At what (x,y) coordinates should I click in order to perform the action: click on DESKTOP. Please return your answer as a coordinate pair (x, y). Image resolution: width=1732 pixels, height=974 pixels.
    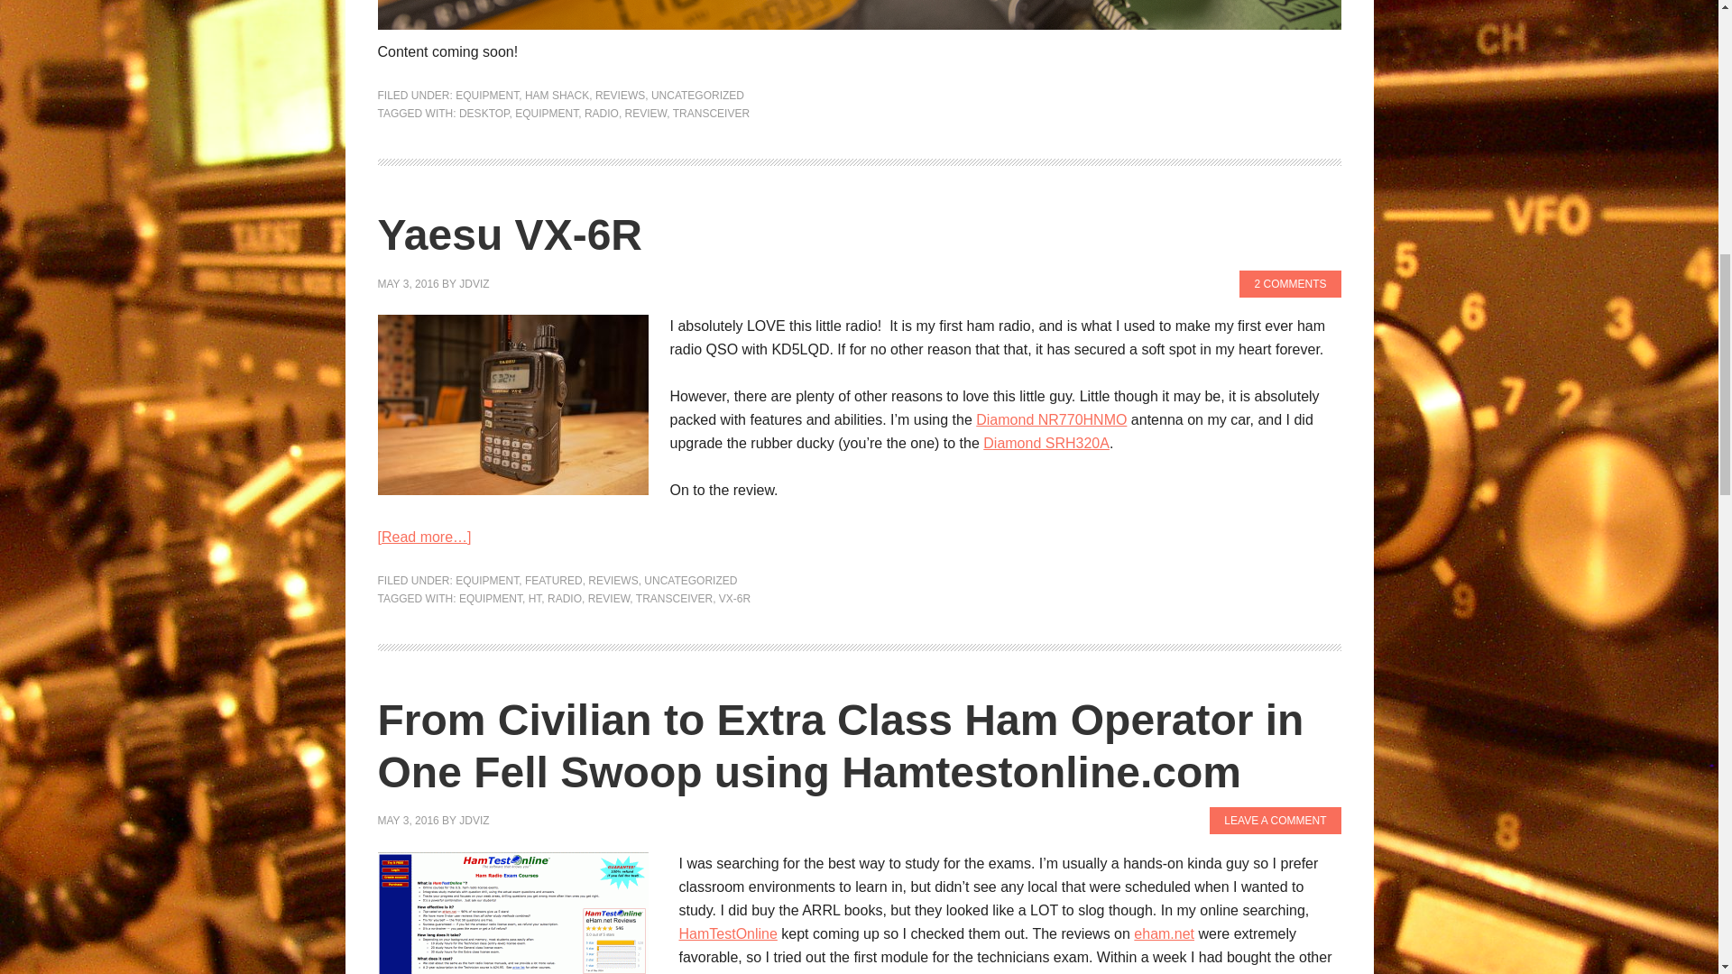
    Looking at the image, I should click on (484, 113).